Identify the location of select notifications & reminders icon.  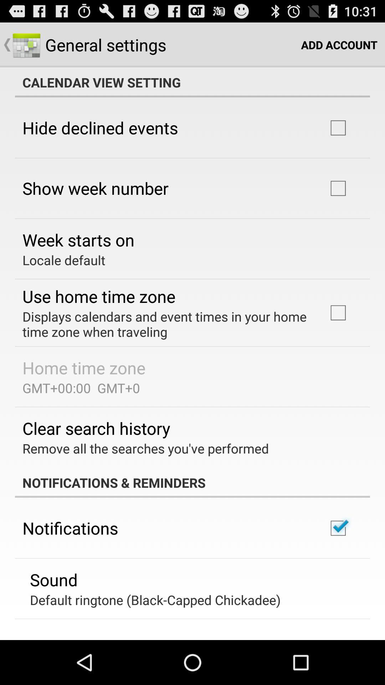
(192, 483).